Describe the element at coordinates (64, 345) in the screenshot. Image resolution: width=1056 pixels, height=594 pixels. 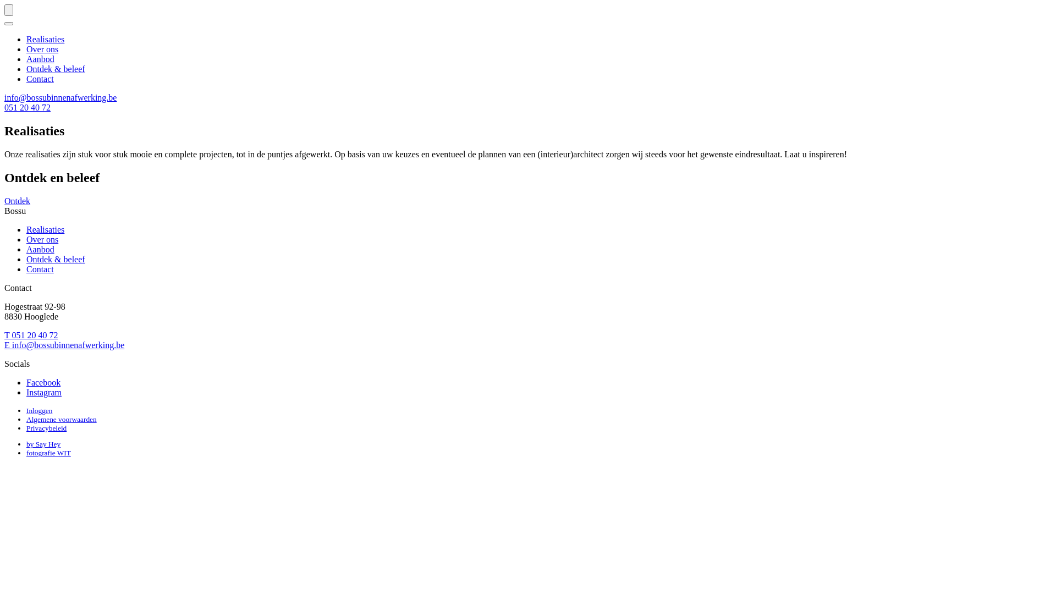
I see `E info@bossubinnenafwerking.be` at that location.